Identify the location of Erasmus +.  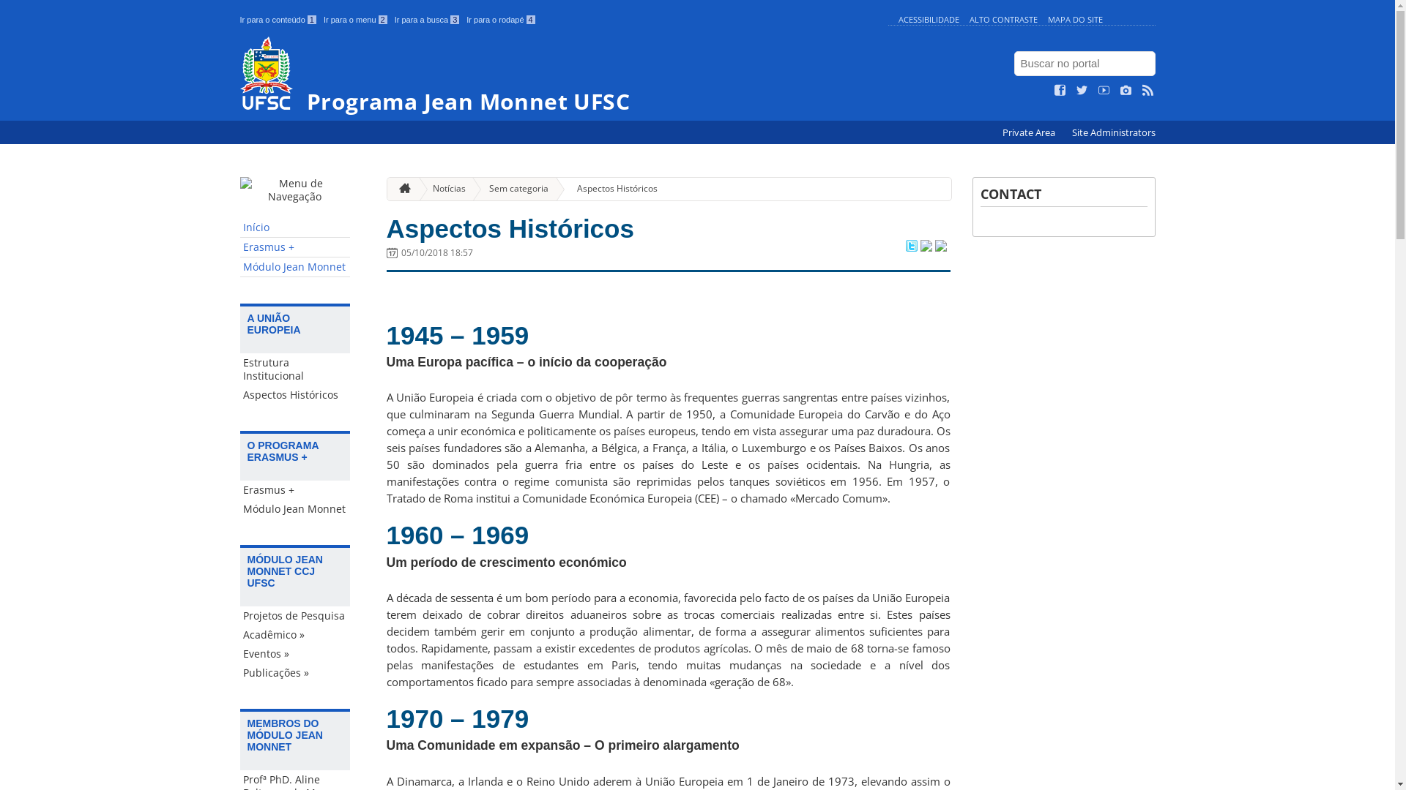
(295, 247).